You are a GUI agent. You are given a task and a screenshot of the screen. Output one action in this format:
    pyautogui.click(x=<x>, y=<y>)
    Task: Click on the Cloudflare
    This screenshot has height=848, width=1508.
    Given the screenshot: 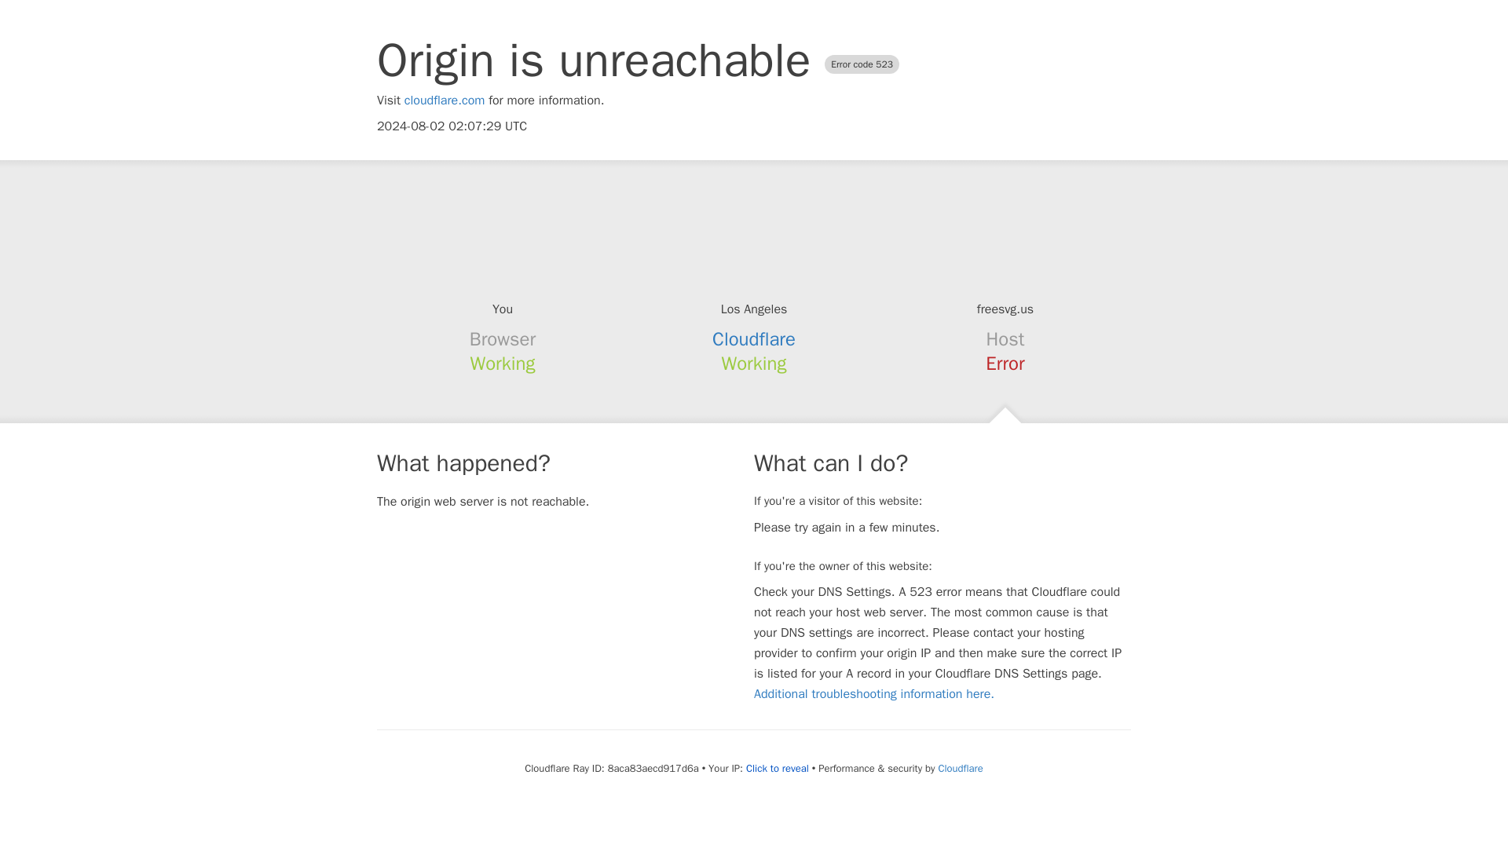 What is the action you would take?
    pyautogui.click(x=754, y=339)
    